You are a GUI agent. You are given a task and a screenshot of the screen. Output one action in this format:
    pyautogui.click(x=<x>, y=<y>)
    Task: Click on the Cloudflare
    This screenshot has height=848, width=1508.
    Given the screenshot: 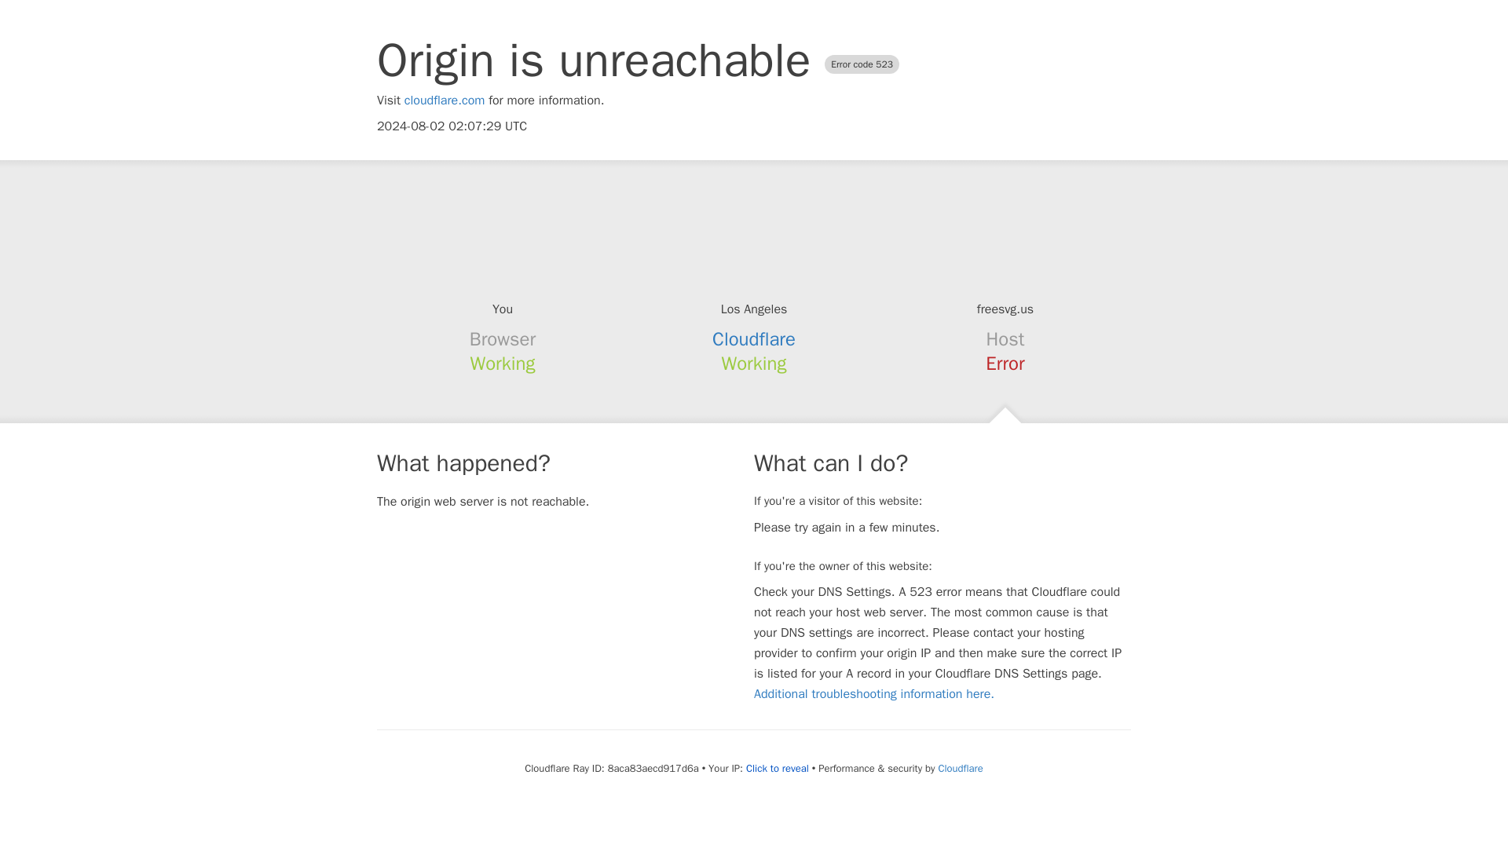 What is the action you would take?
    pyautogui.click(x=754, y=339)
    